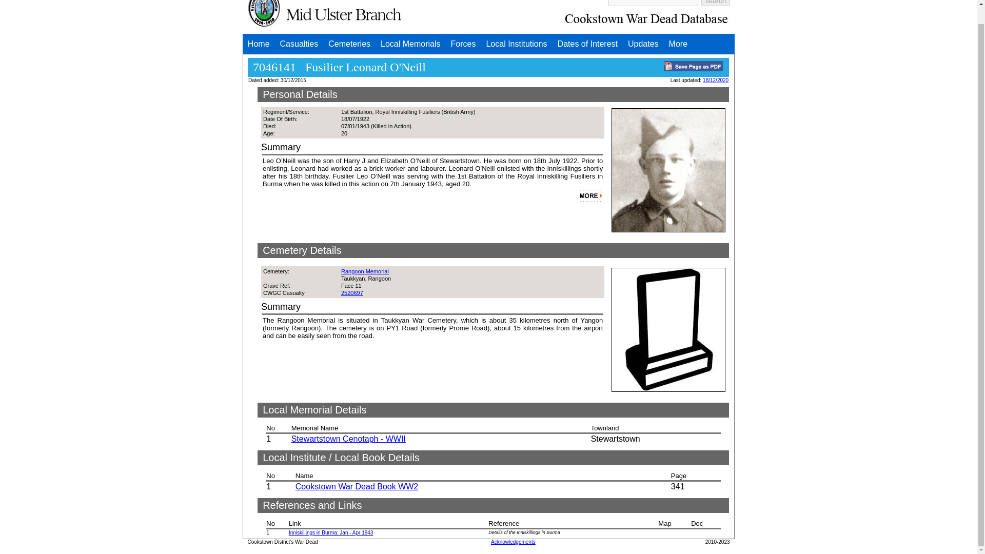 Image resolution: width=985 pixels, height=554 pixels. What do you see at coordinates (587, 44) in the screenshot?
I see `Dates of Interest` at bounding box center [587, 44].